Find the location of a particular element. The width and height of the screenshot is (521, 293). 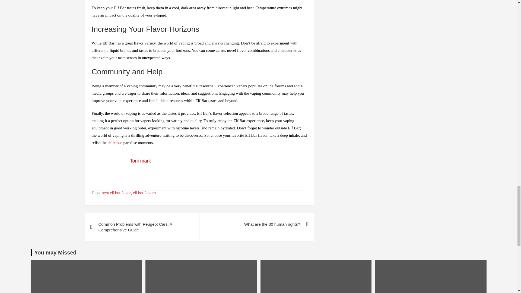

best elf bar flavor is located at coordinates (116, 193).